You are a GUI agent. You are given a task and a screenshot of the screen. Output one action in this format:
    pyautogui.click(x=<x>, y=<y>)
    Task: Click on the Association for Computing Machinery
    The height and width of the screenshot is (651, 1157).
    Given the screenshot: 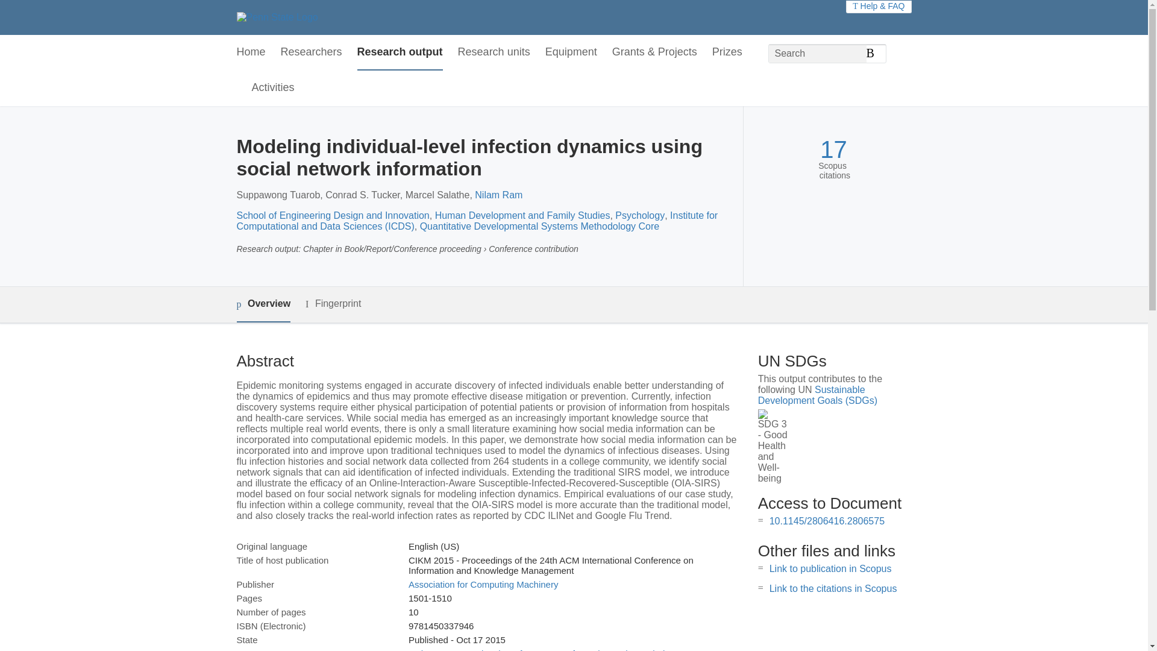 What is the action you would take?
    pyautogui.click(x=483, y=585)
    